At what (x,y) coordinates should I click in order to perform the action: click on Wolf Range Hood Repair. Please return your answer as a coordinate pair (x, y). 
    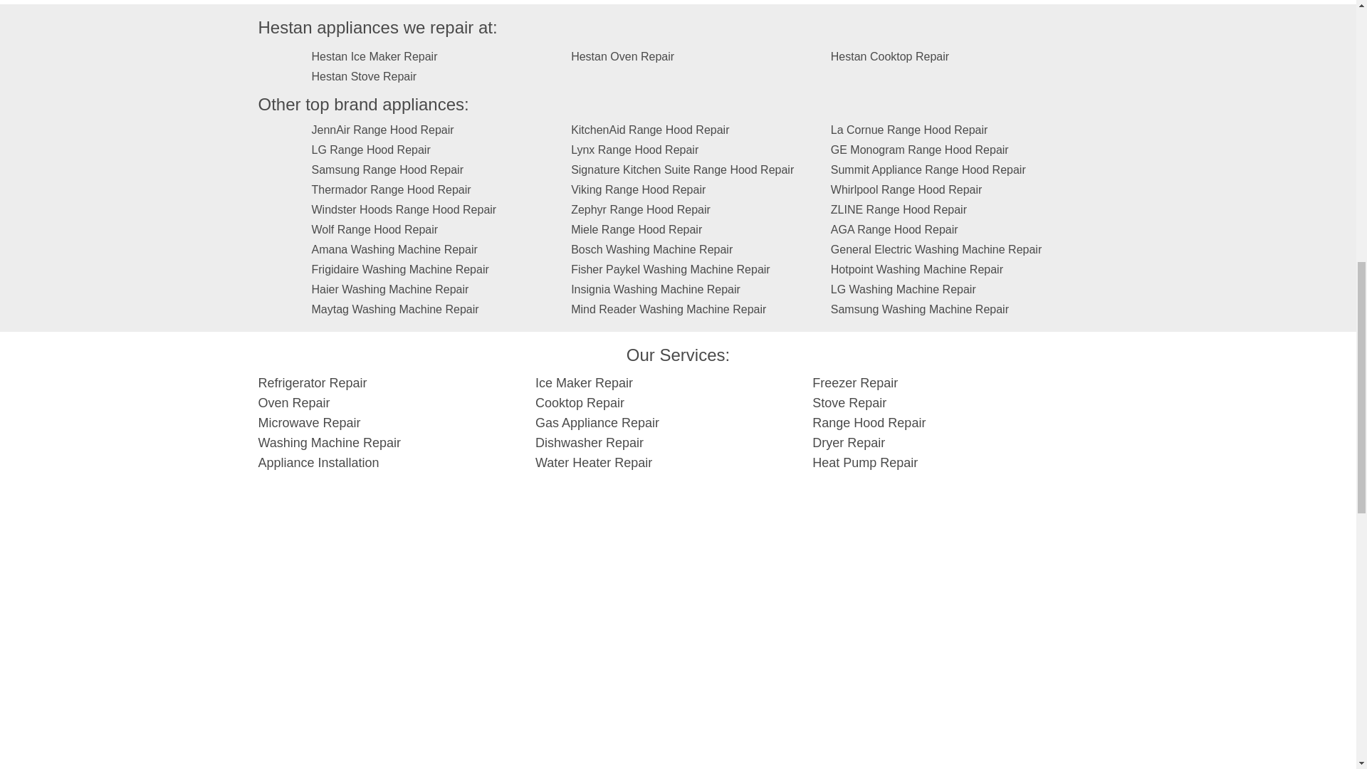
    Looking at the image, I should click on (375, 229).